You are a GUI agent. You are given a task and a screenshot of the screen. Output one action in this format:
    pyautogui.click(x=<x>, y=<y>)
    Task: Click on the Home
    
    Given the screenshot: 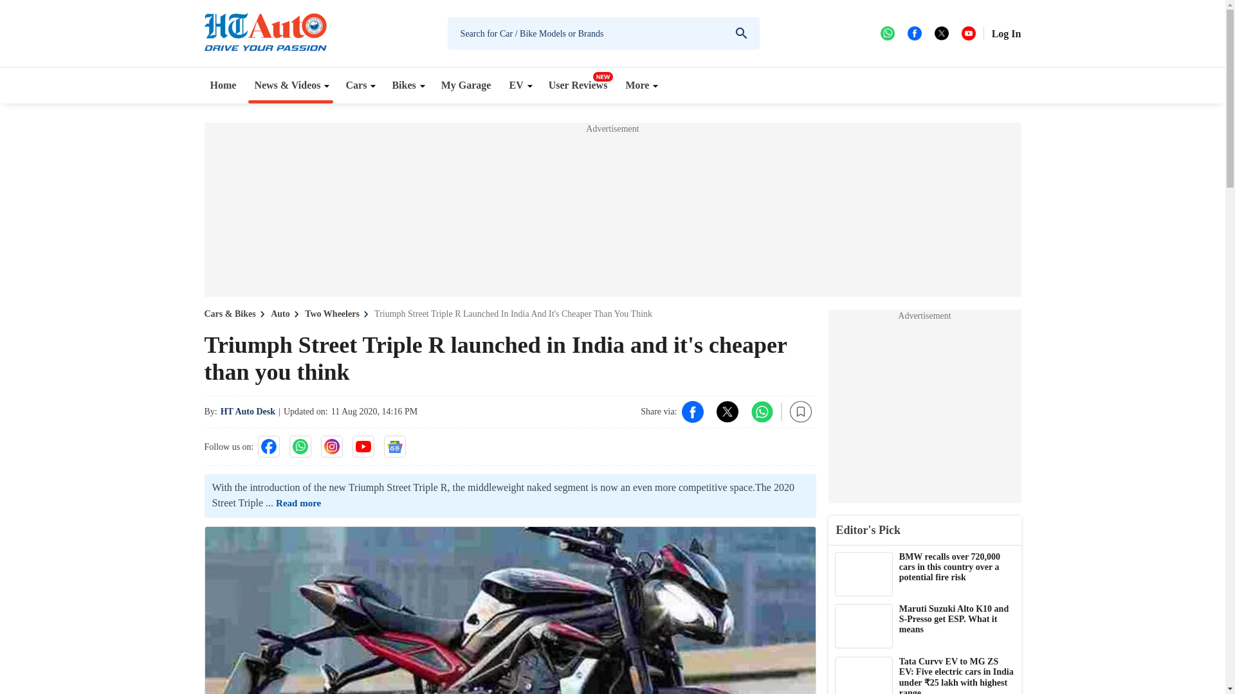 What is the action you would take?
    pyautogui.click(x=223, y=85)
    